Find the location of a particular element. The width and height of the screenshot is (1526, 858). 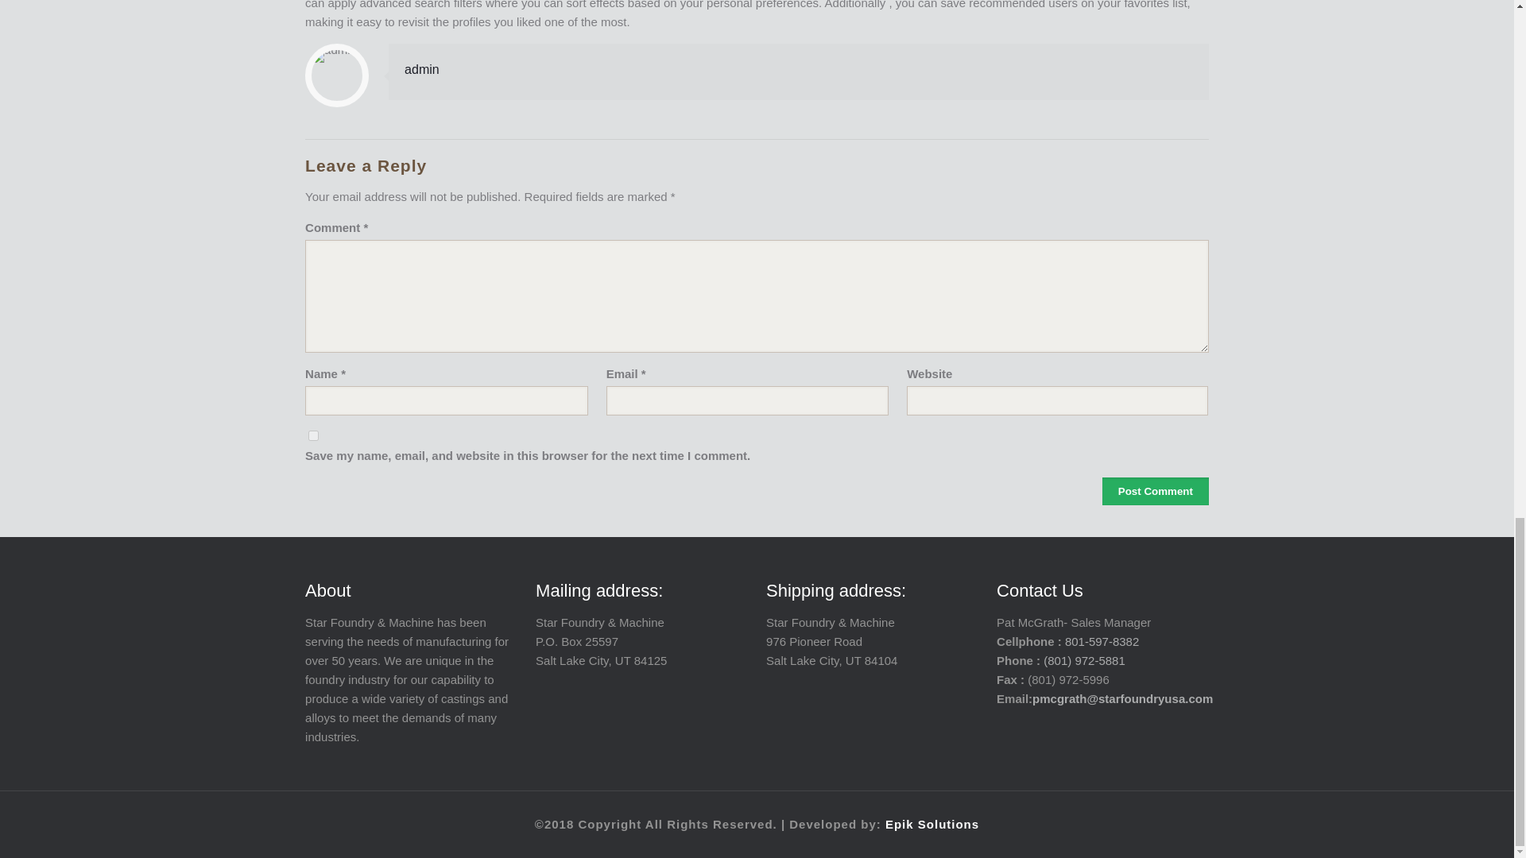

admin is located at coordinates (421, 69).